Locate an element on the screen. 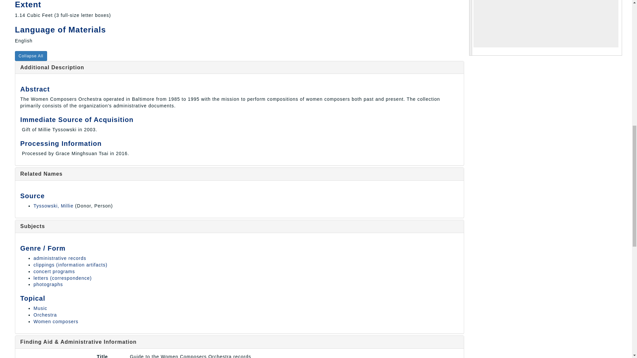 Image resolution: width=637 pixels, height=358 pixels. Collapse All is located at coordinates (31, 56).